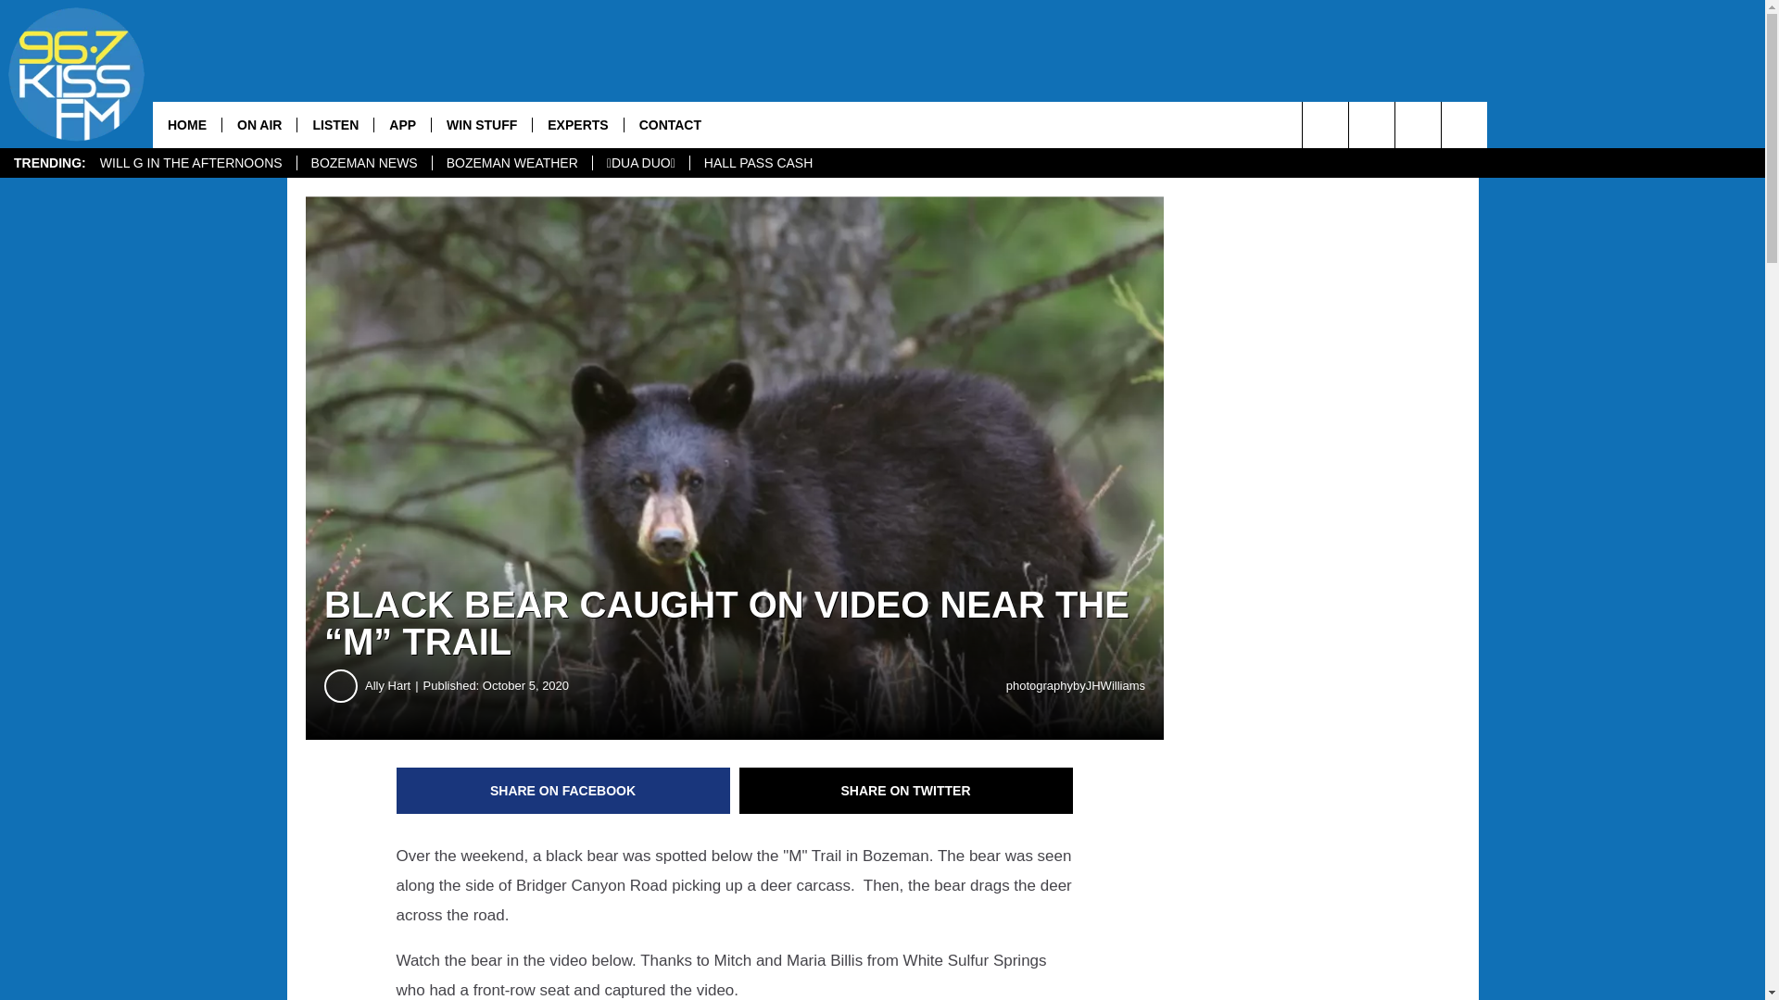 The height and width of the screenshot is (1000, 1779). I want to click on LISTEN, so click(335, 124).